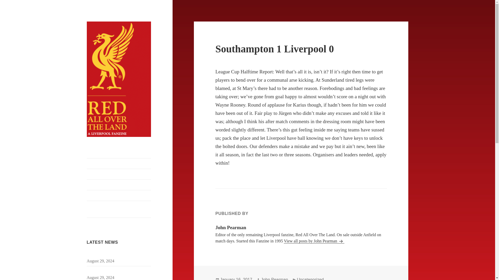 The height and width of the screenshot is (280, 499). I want to click on Peter Beardsley At Hotel Anfield, so click(119, 195).